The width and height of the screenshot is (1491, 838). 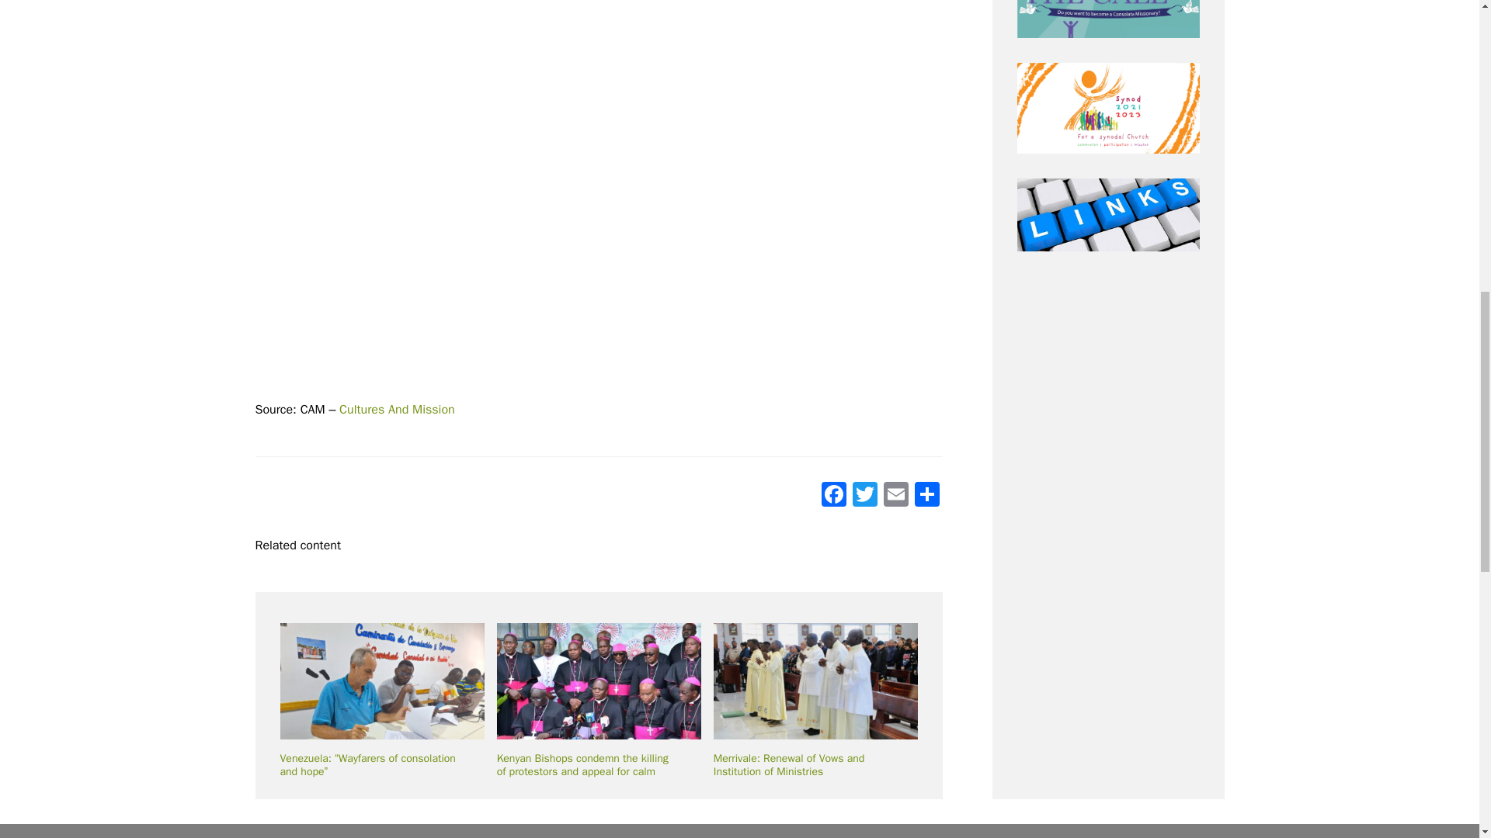 I want to click on Facebook, so click(x=834, y=497).